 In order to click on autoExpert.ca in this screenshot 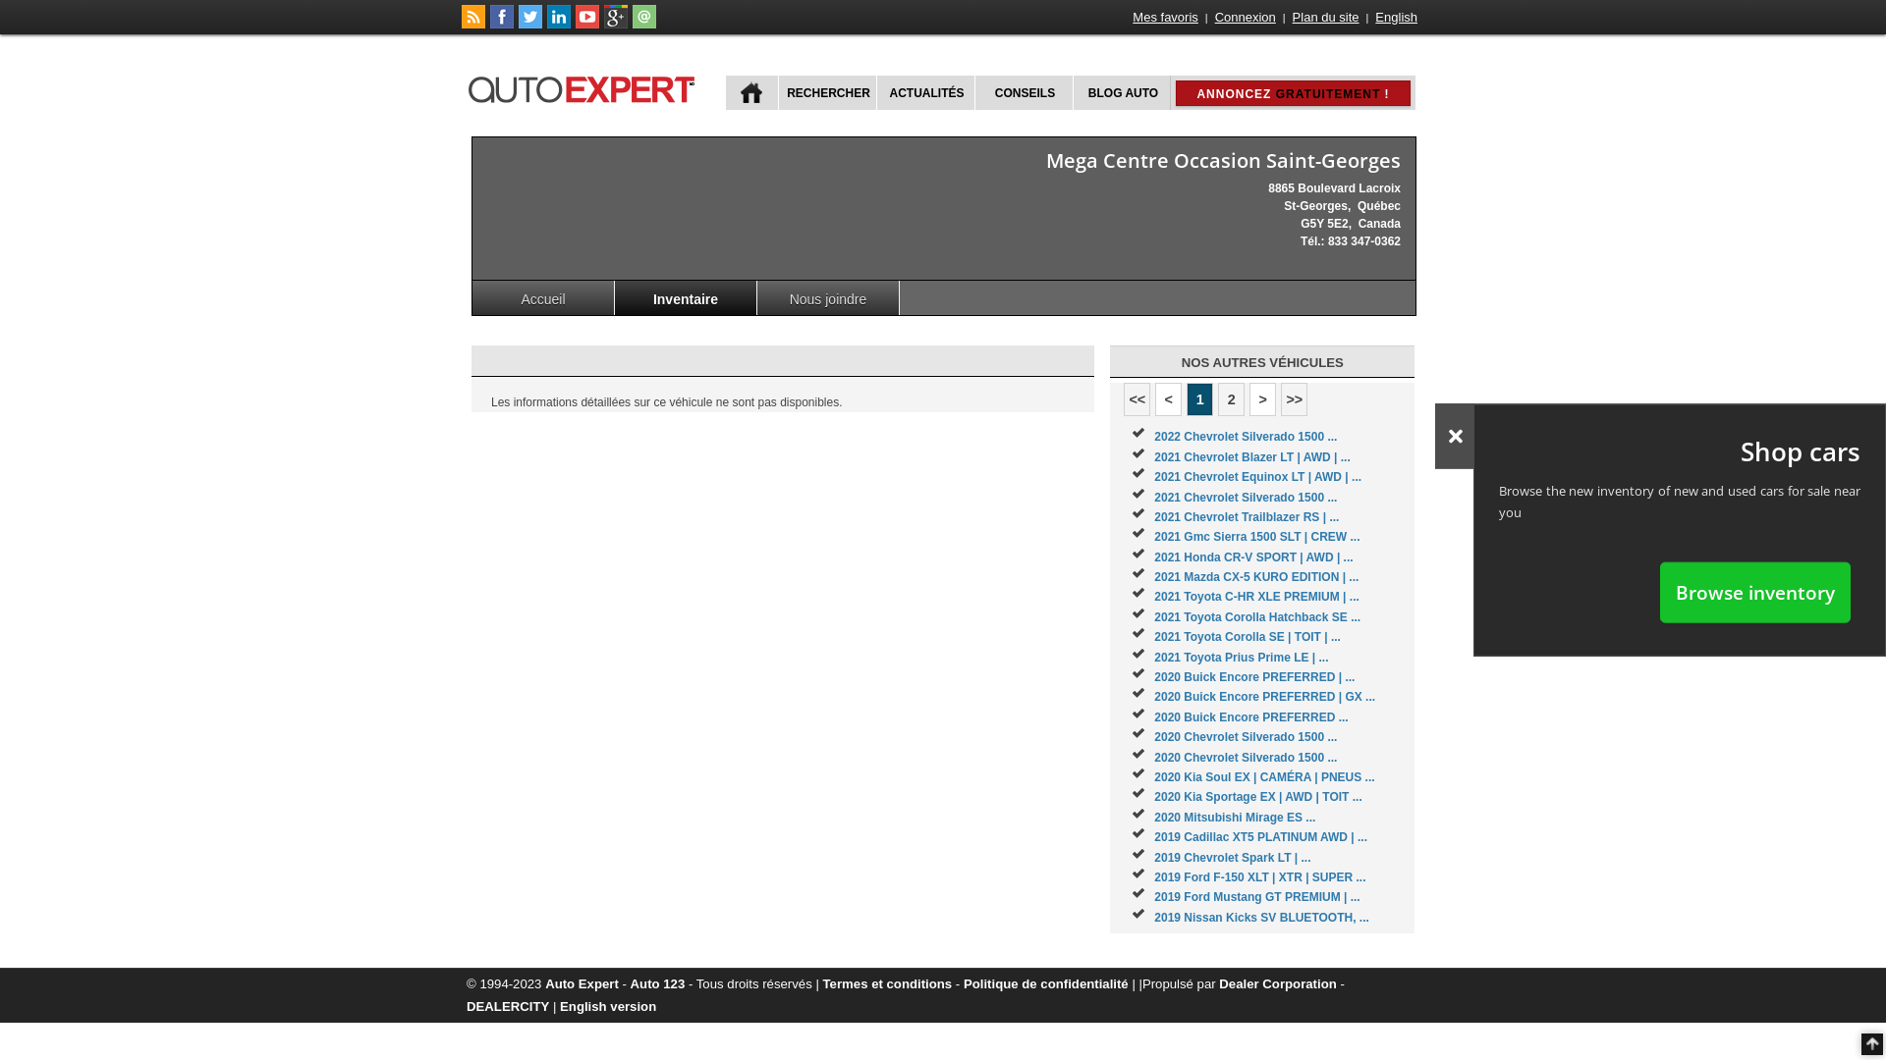, I will do `click(585, 86)`.